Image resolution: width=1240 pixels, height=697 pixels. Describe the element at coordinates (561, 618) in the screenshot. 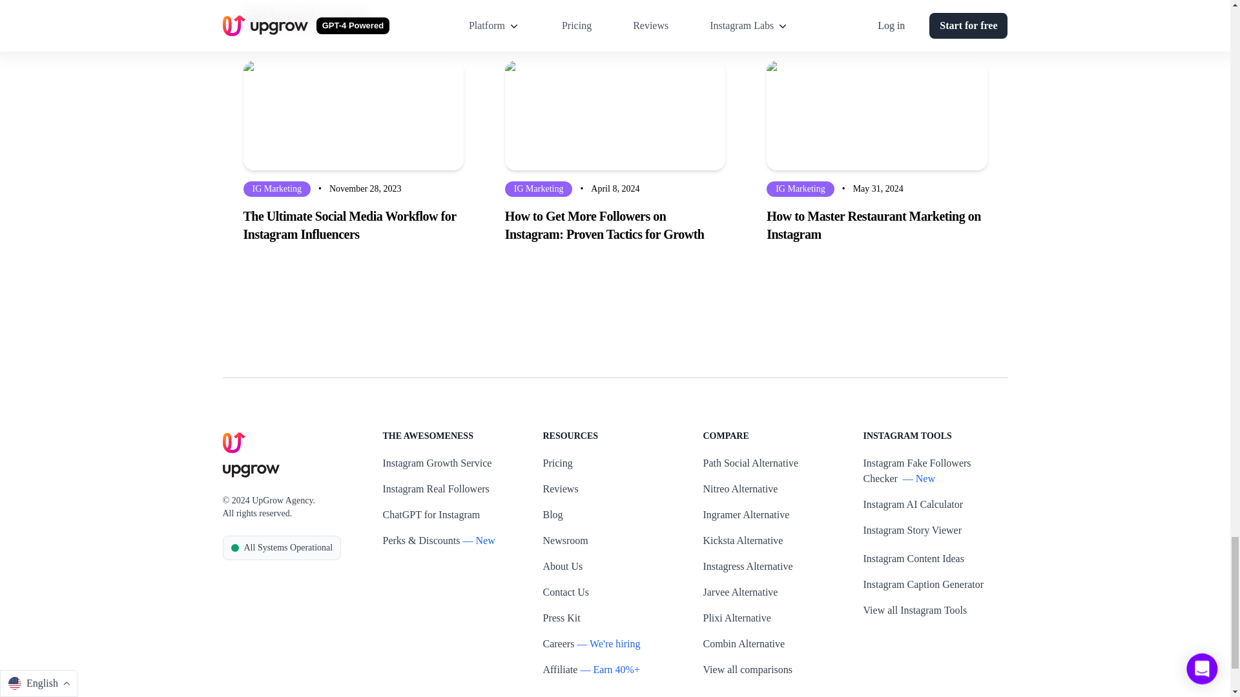

I see `UpGrow's Press Kit` at that location.